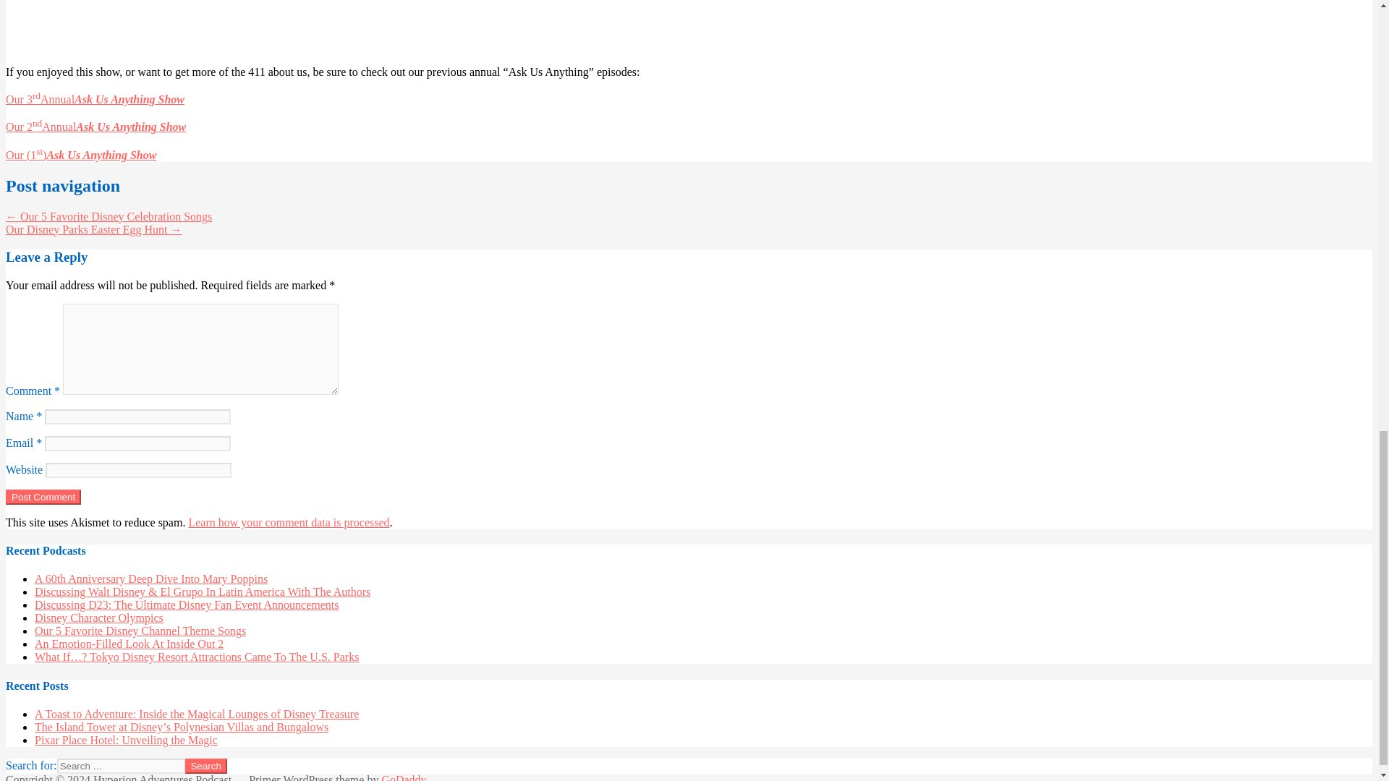 This screenshot has height=781, width=1389. What do you see at coordinates (205, 766) in the screenshot?
I see `Search` at bounding box center [205, 766].